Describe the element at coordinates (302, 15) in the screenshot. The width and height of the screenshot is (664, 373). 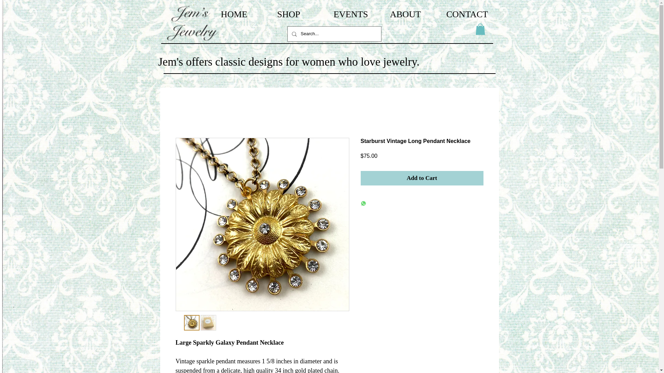
I see `SHOP` at that location.